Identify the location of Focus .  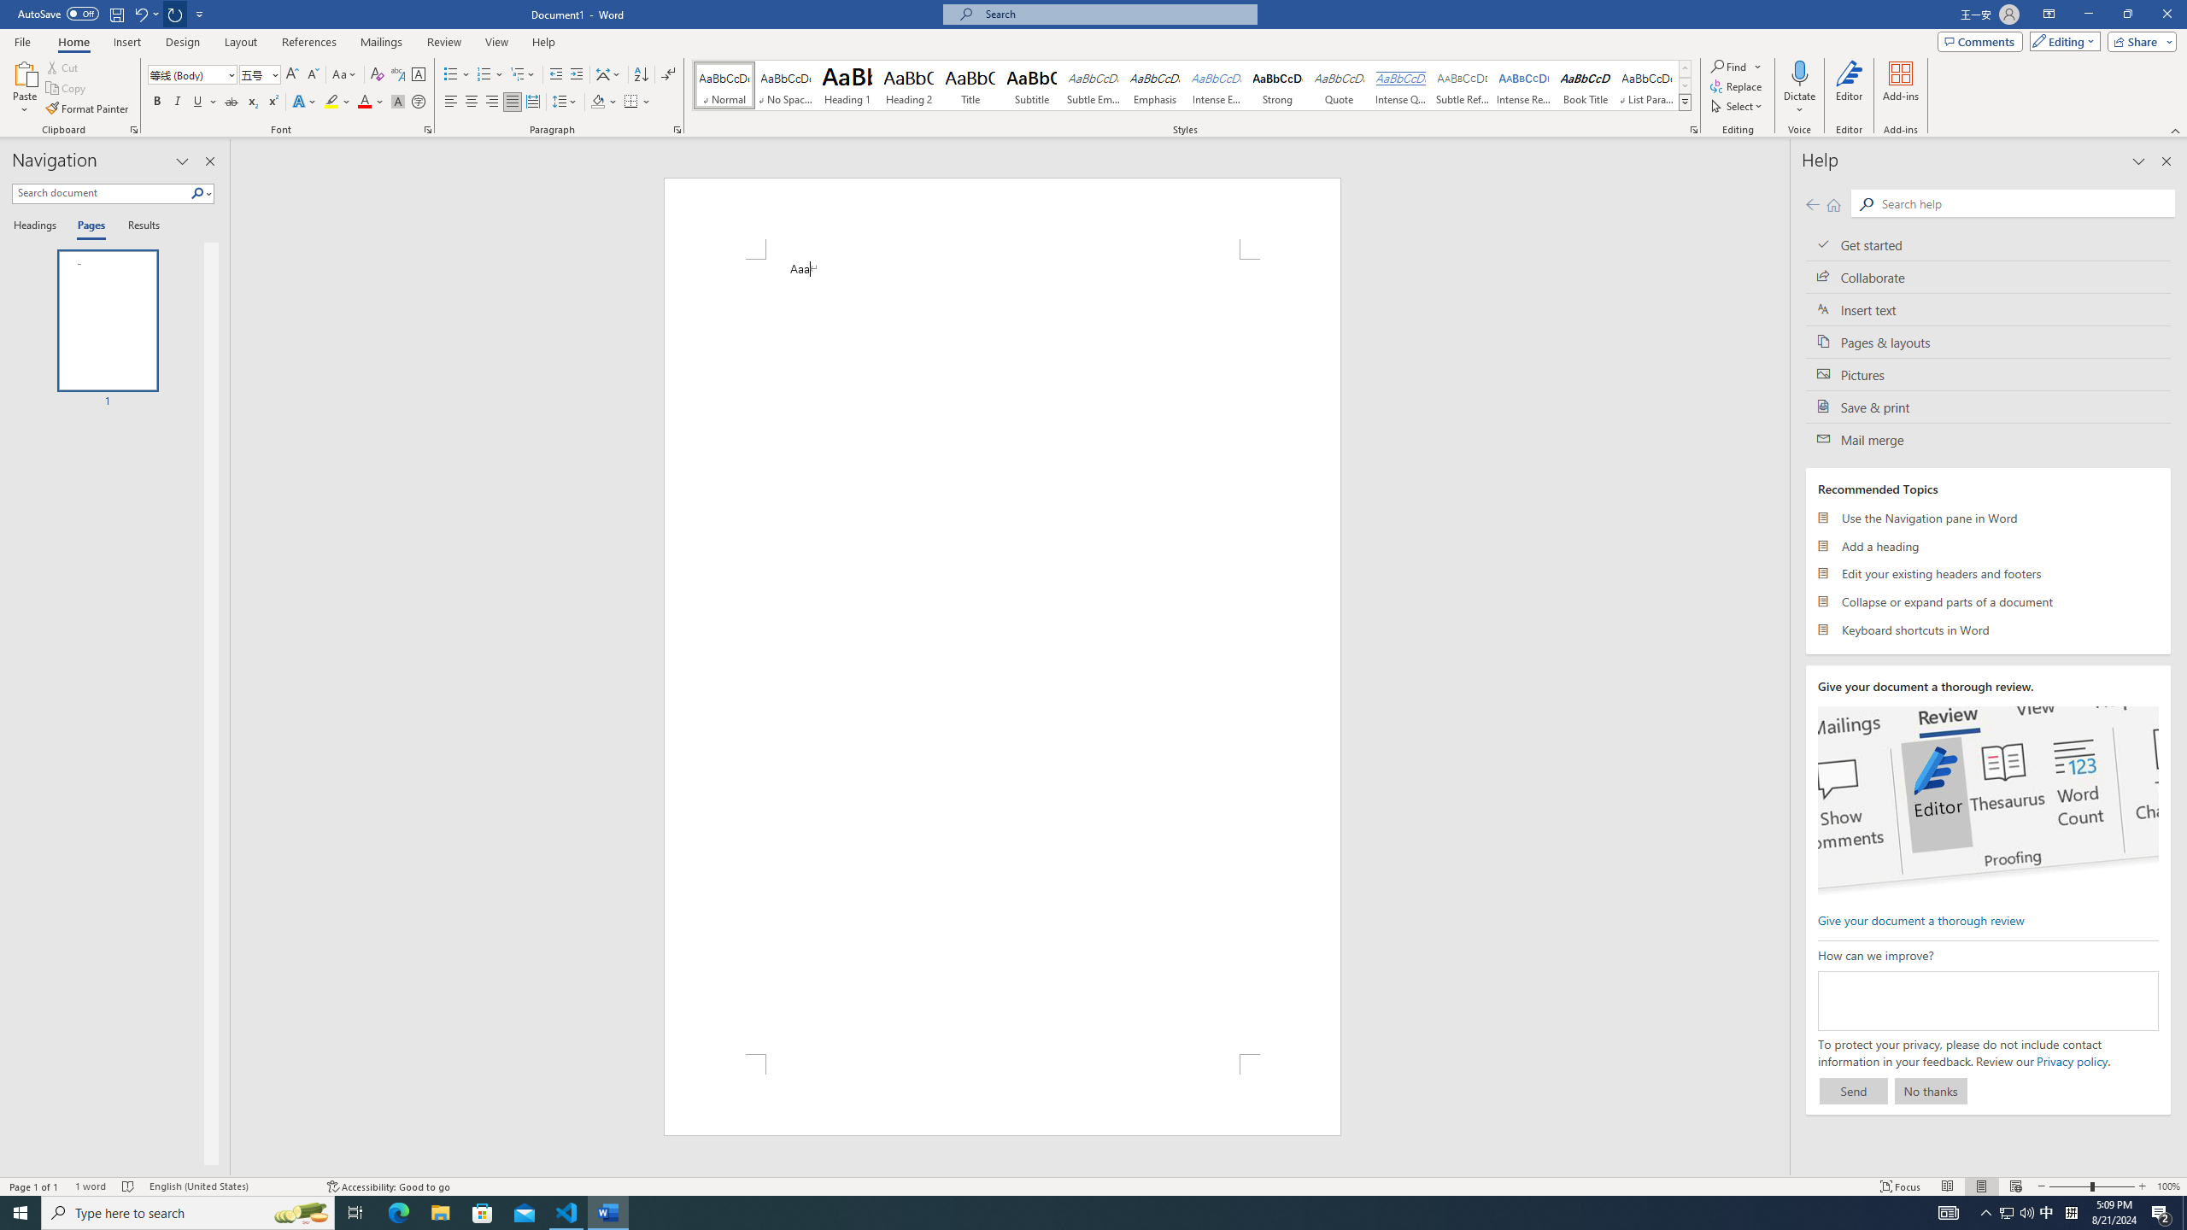
(1901, 1186).